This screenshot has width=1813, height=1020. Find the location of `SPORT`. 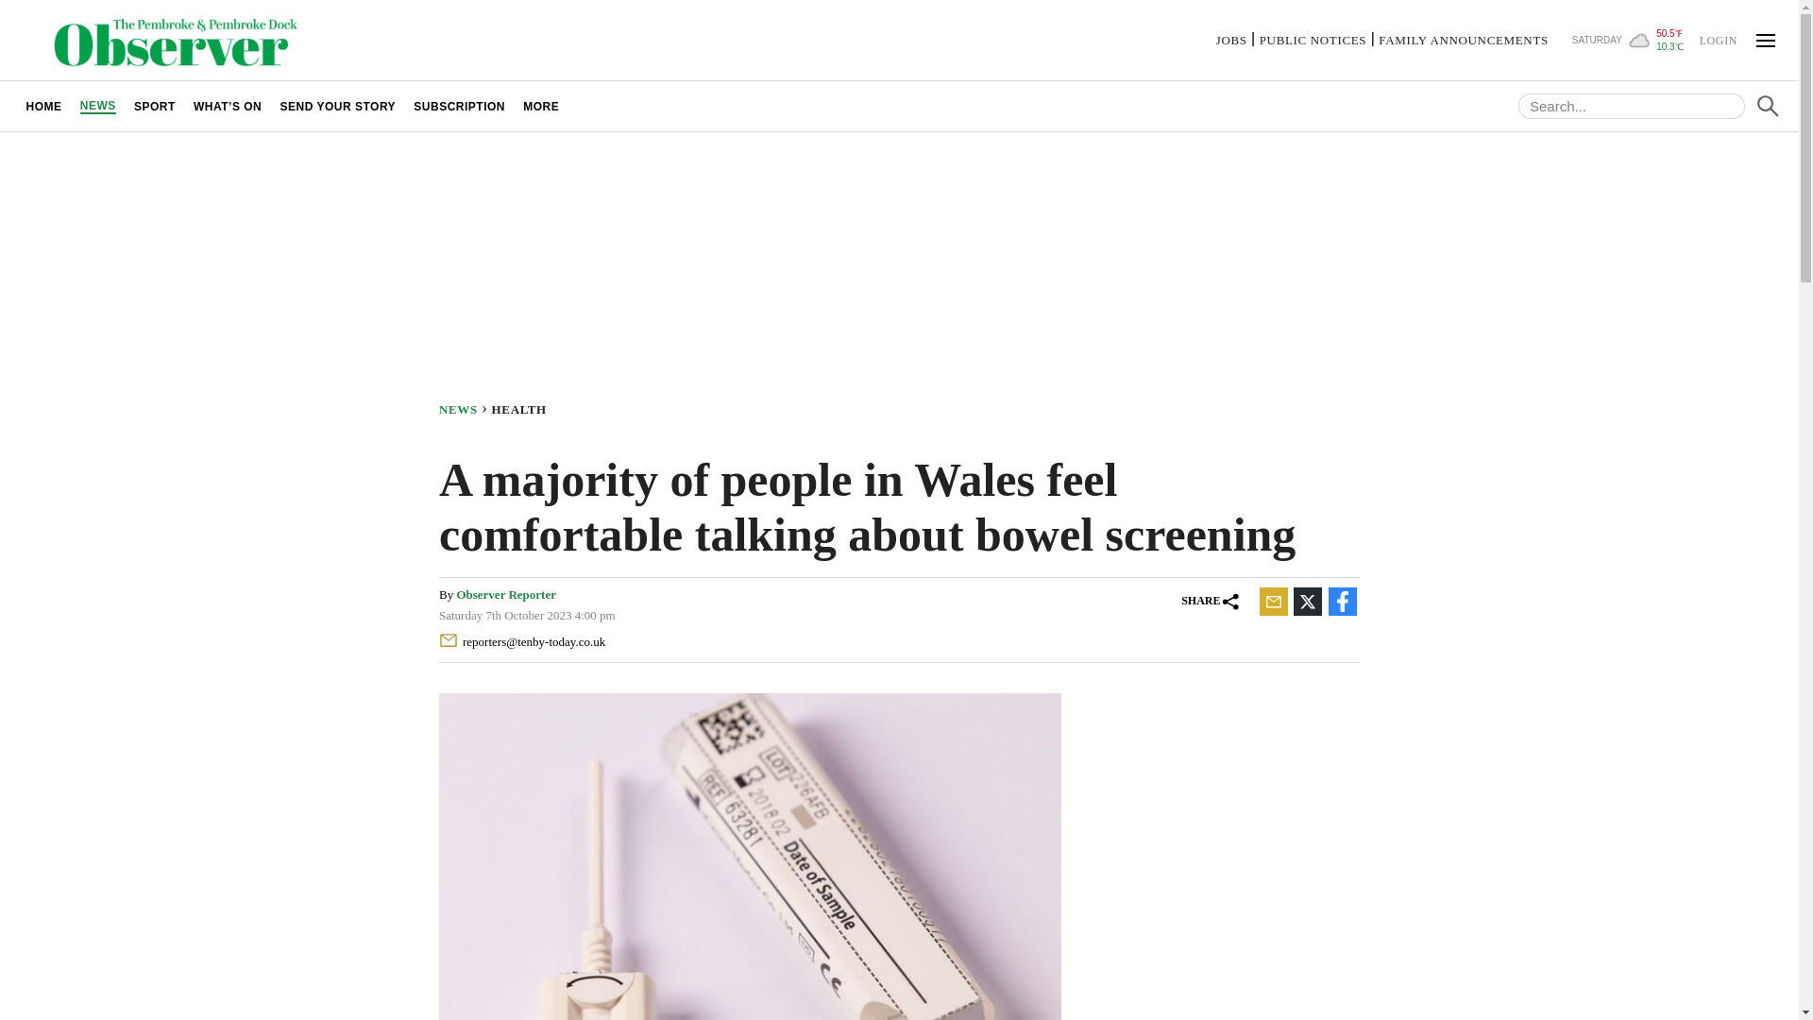

SPORT is located at coordinates (155, 106).